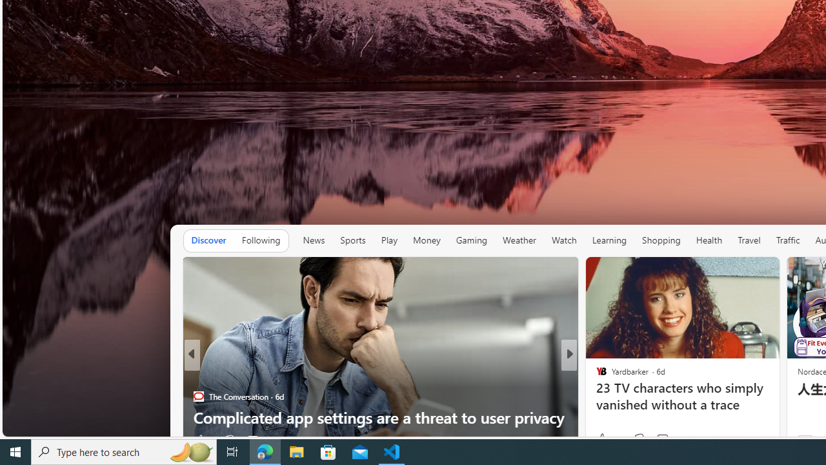  I want to click on Health, so click(709, 240).